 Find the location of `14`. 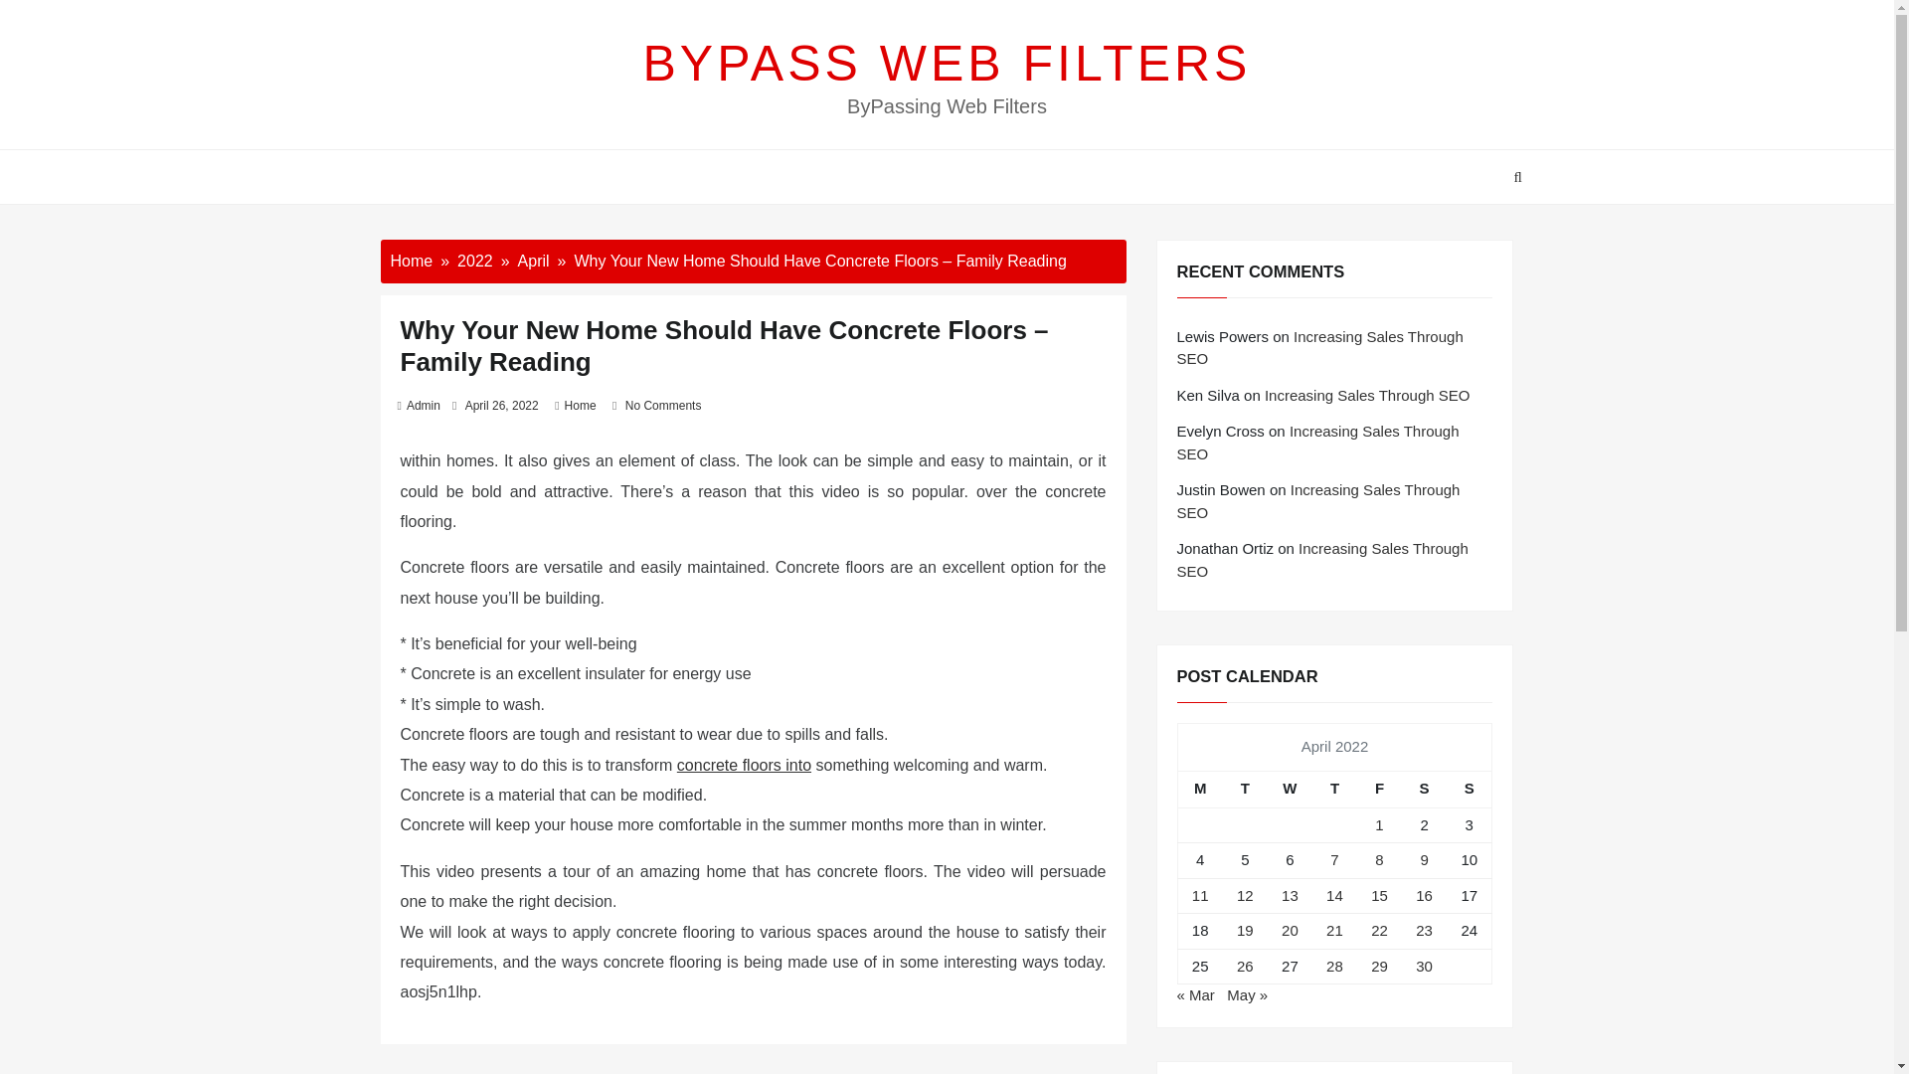

14 is located at coordinates (1334, 895).